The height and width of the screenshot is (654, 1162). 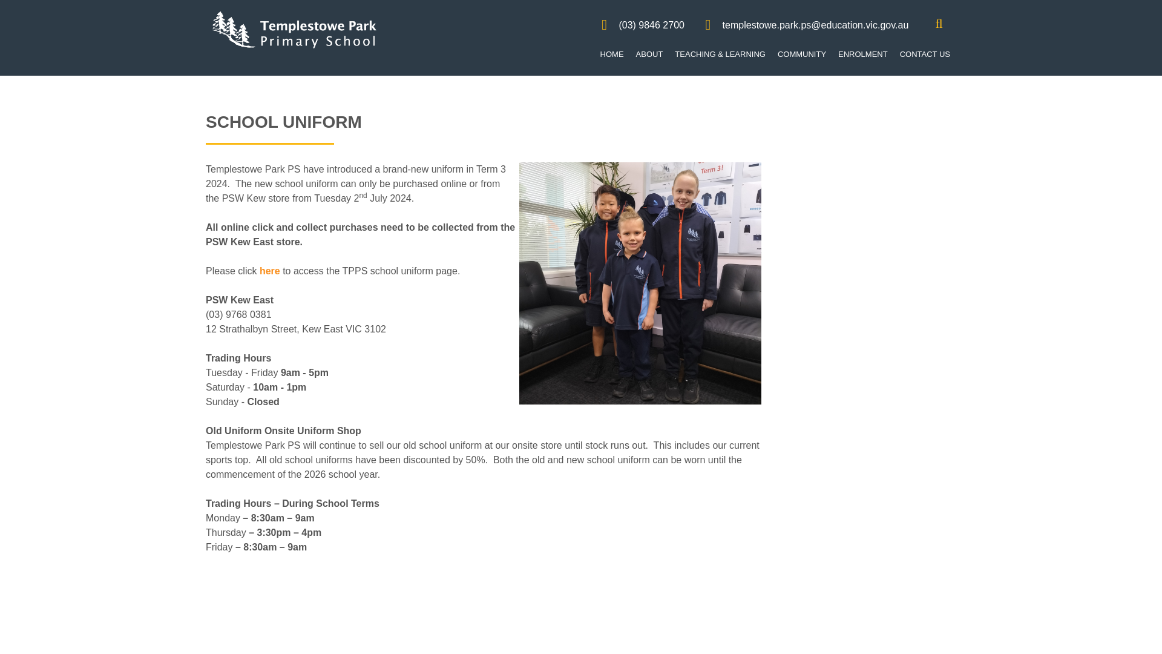 What do you see at coordinates (649, 54) in the screenshot?
I see `ABOUT` at bounding box center [649, 54].